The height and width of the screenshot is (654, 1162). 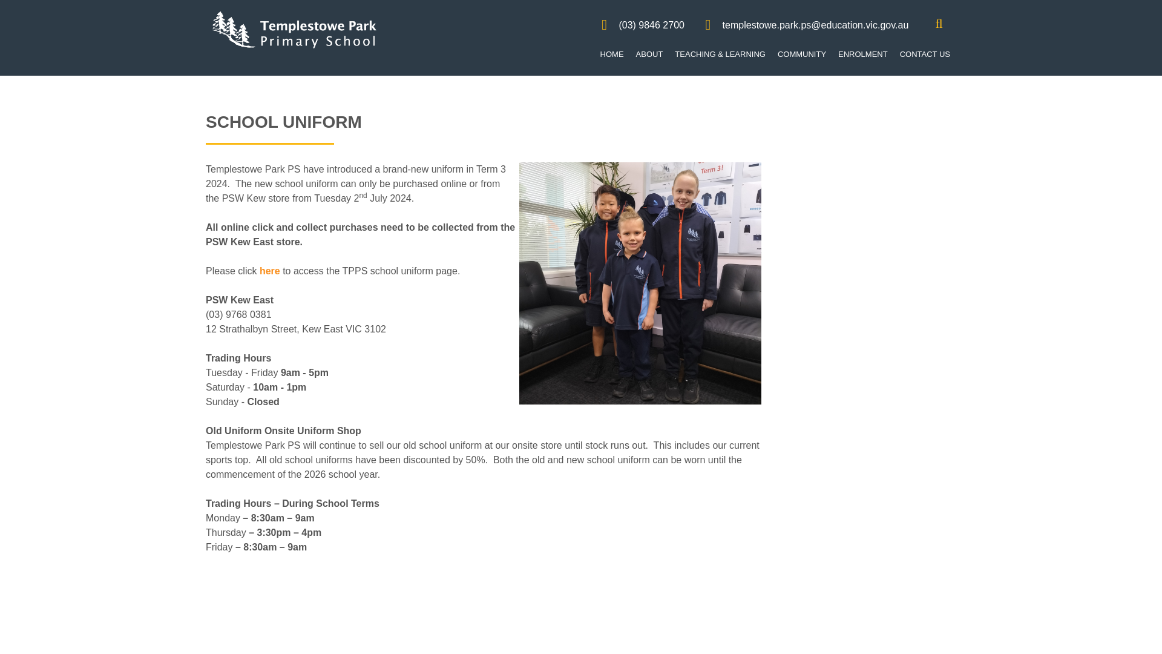 What do you see at coordinates (649, 54) in the screenshot?
I see `ABOUT` at bounding box center [649, 54].